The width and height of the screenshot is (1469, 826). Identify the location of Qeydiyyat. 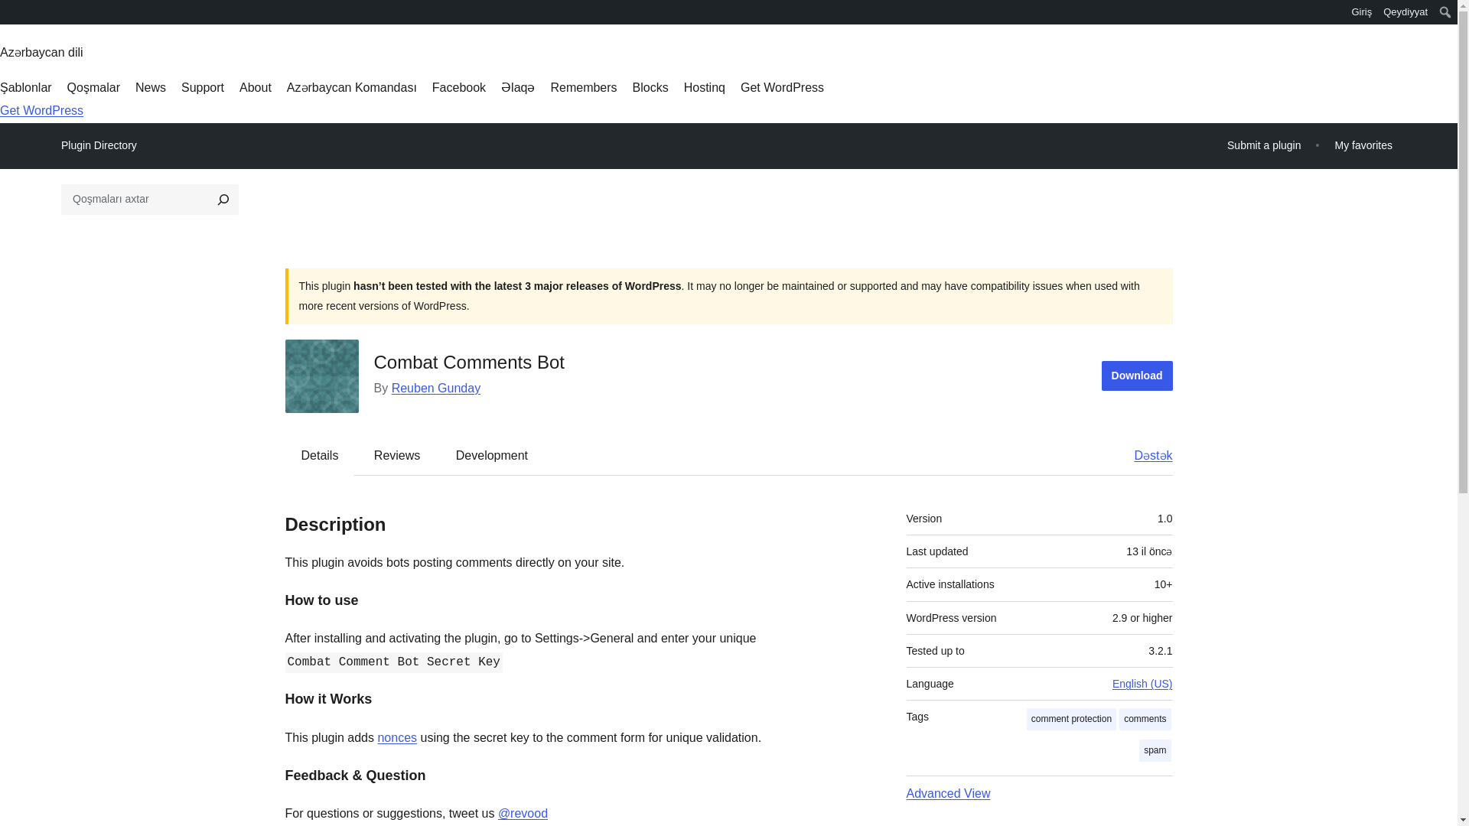
(1405, 12).